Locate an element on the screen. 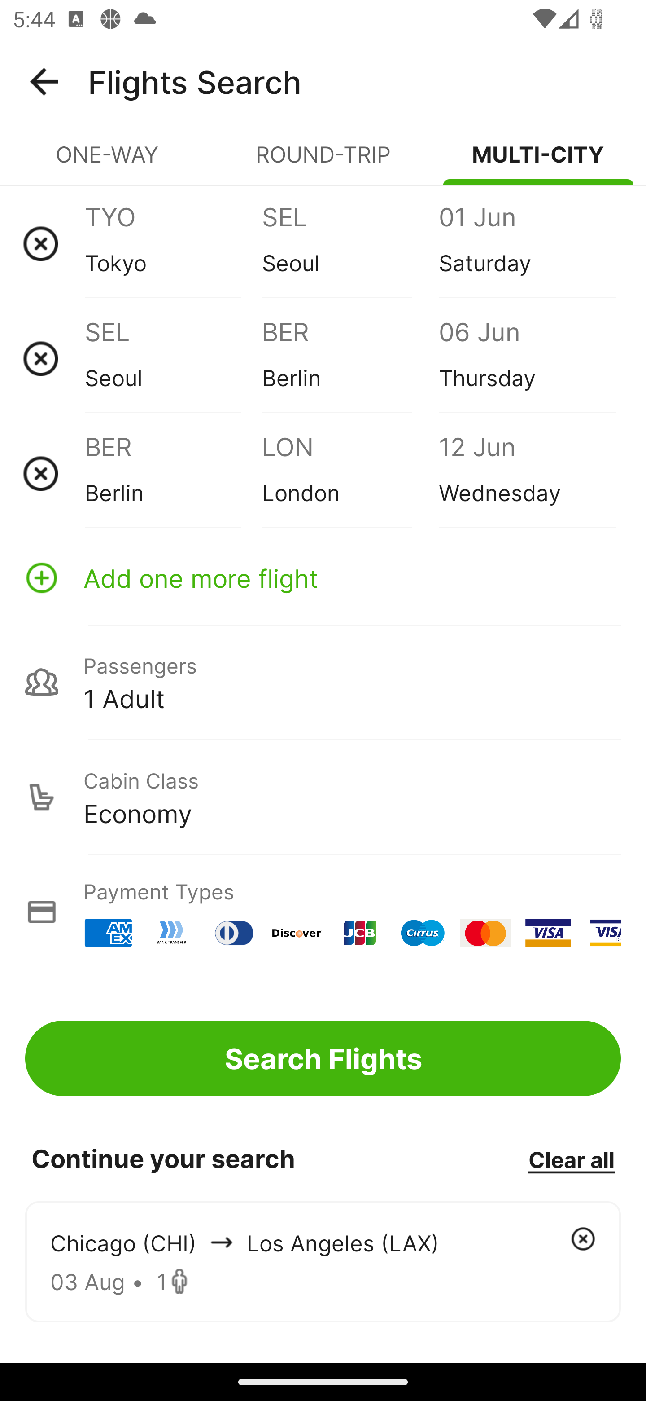 The height and width of the screenshot is (1401, 646). Payment Types is located at coordinates (323, 912).